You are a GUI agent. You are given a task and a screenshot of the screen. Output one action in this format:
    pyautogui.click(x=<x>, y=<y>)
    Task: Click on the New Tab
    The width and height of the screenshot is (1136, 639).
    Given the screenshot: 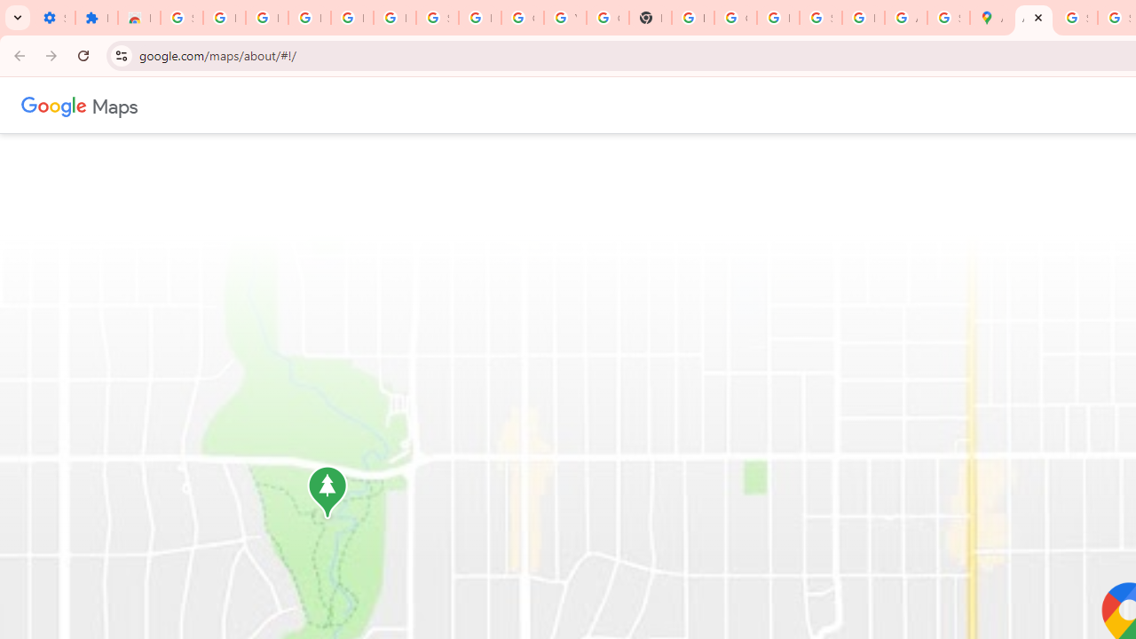 What is the action you would take?
    pyautogui.click(x=650, y=18)
    